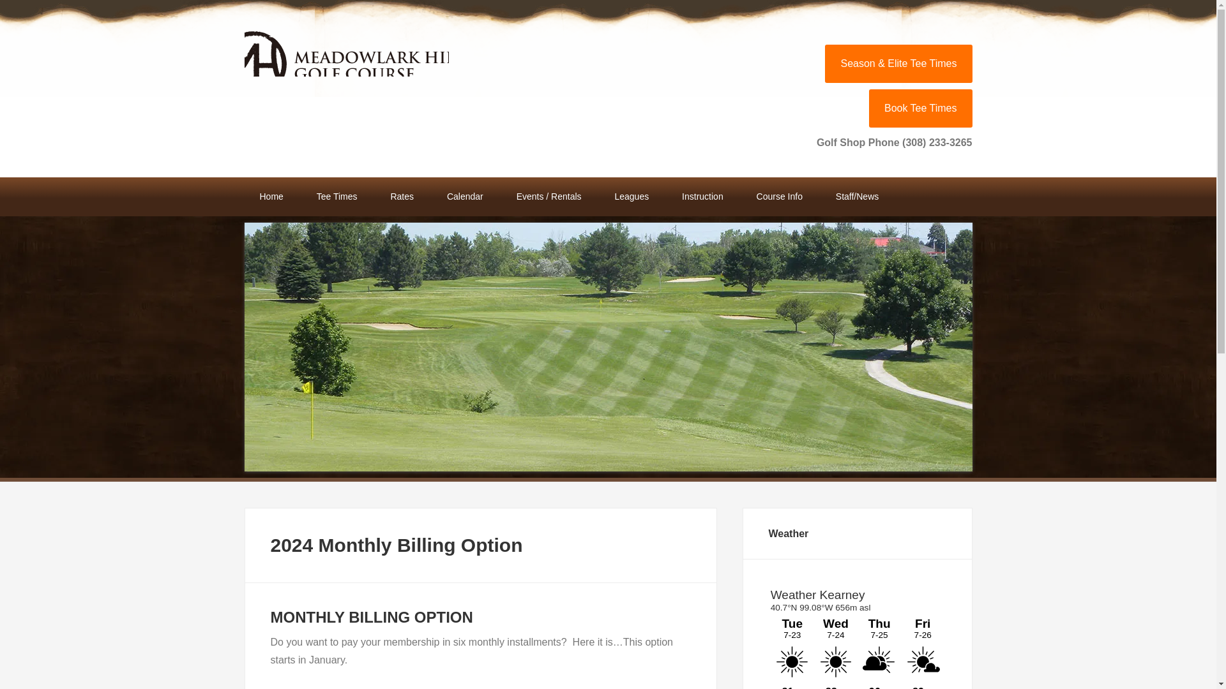 The width and height of the screenshot is (1226, 689). Describe the element at coordinates (402, 196) in the screenshot. I see `Rates` at that location.